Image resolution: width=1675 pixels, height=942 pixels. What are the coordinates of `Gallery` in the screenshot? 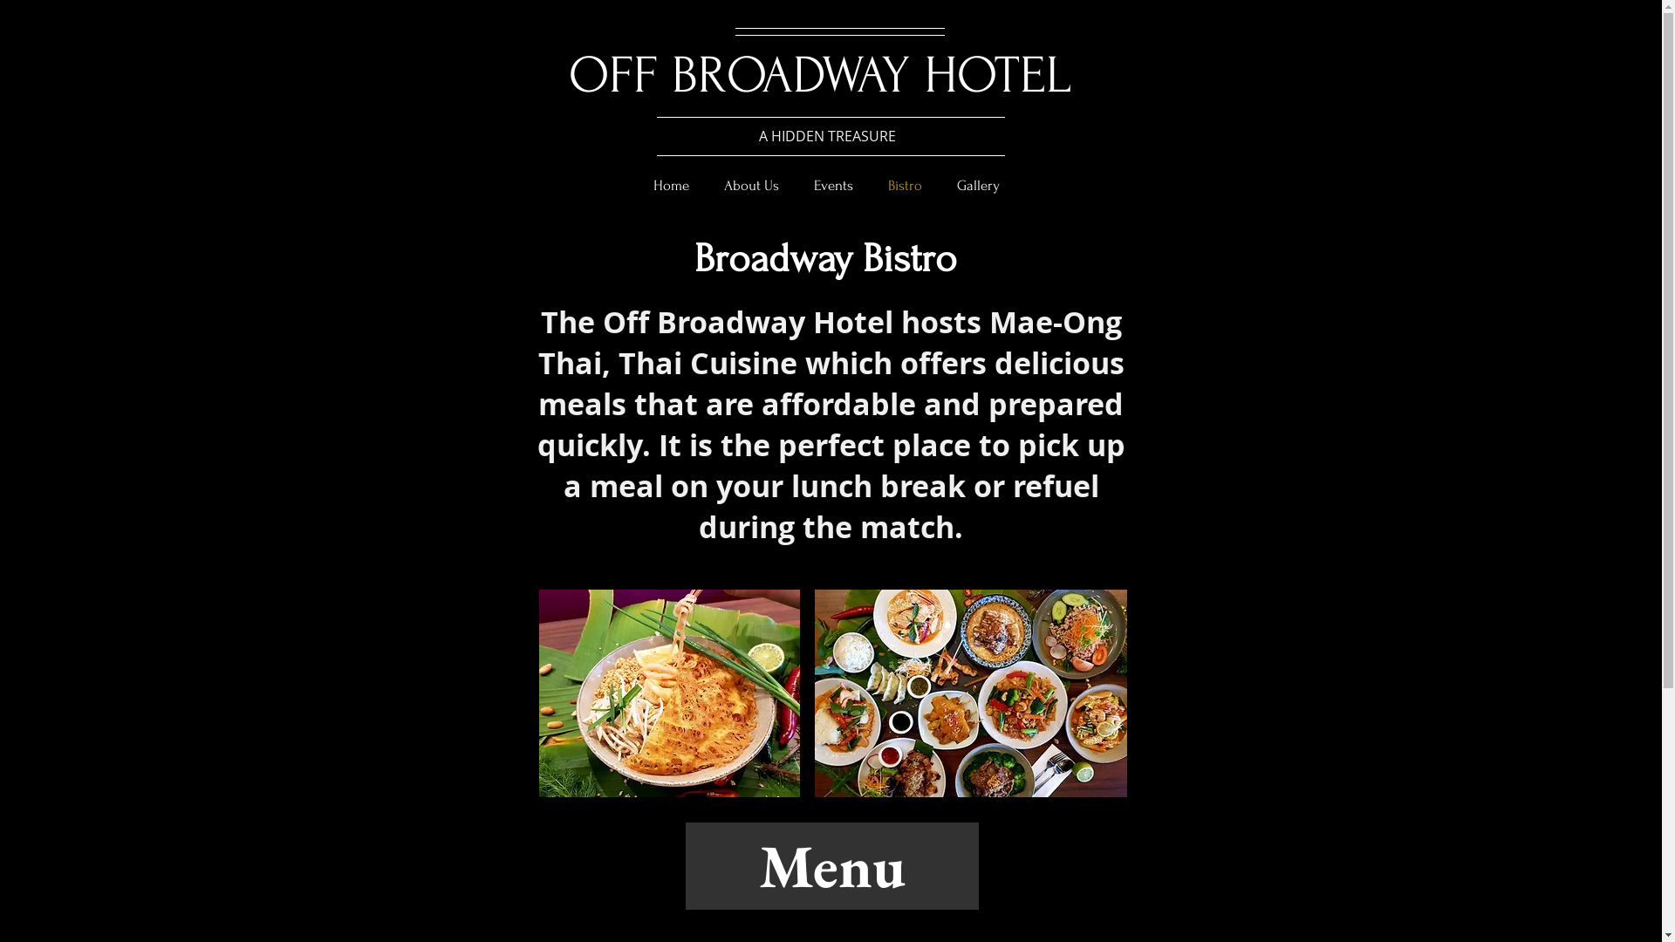 It's located at (979, 186).